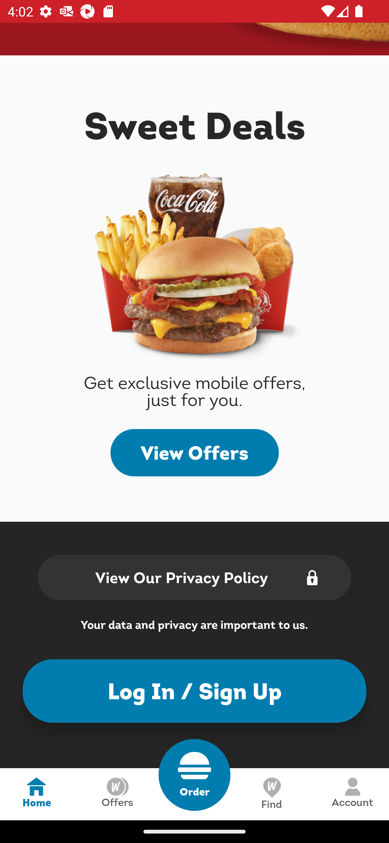  Describe the element at coordinates (194, 691) in the screenshot. I see `Log In / Sign Up` at that location.